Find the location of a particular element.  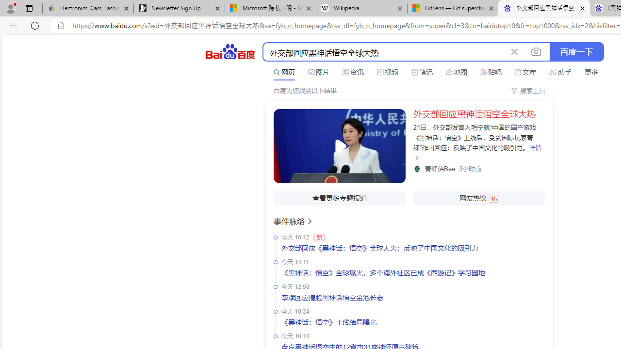

Wikipedia is located at coordinates (361, 9).